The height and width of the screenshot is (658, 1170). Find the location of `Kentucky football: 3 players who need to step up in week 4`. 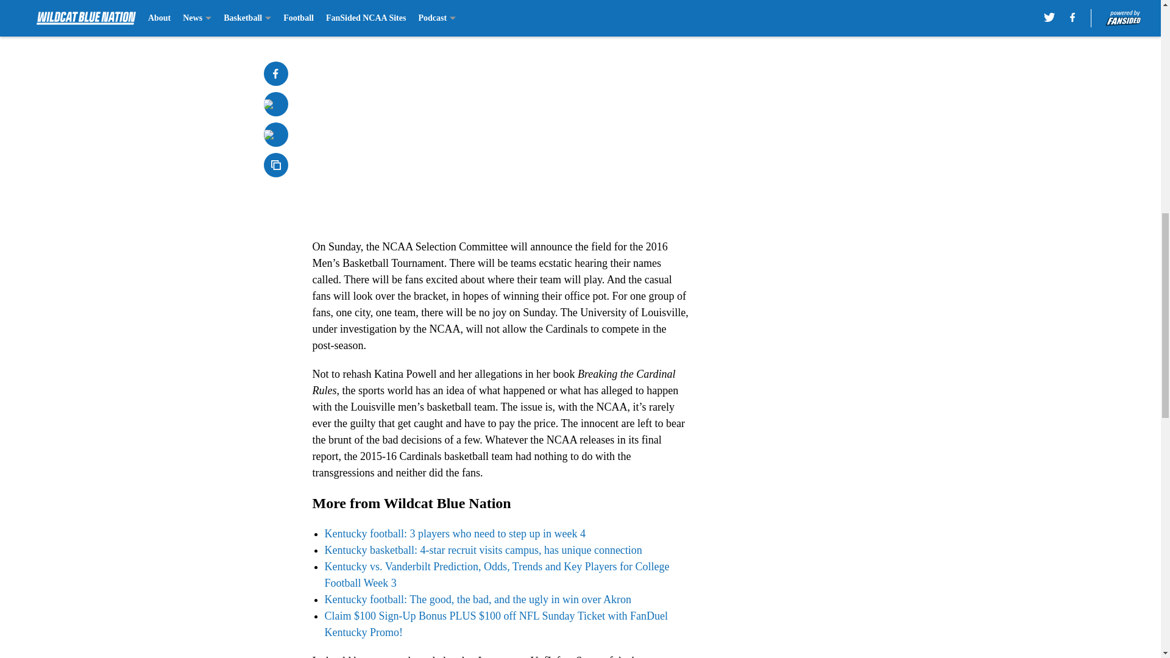

Kentucky football: 3 players who need to step up in week 4 is located at coordinates (455, 534).